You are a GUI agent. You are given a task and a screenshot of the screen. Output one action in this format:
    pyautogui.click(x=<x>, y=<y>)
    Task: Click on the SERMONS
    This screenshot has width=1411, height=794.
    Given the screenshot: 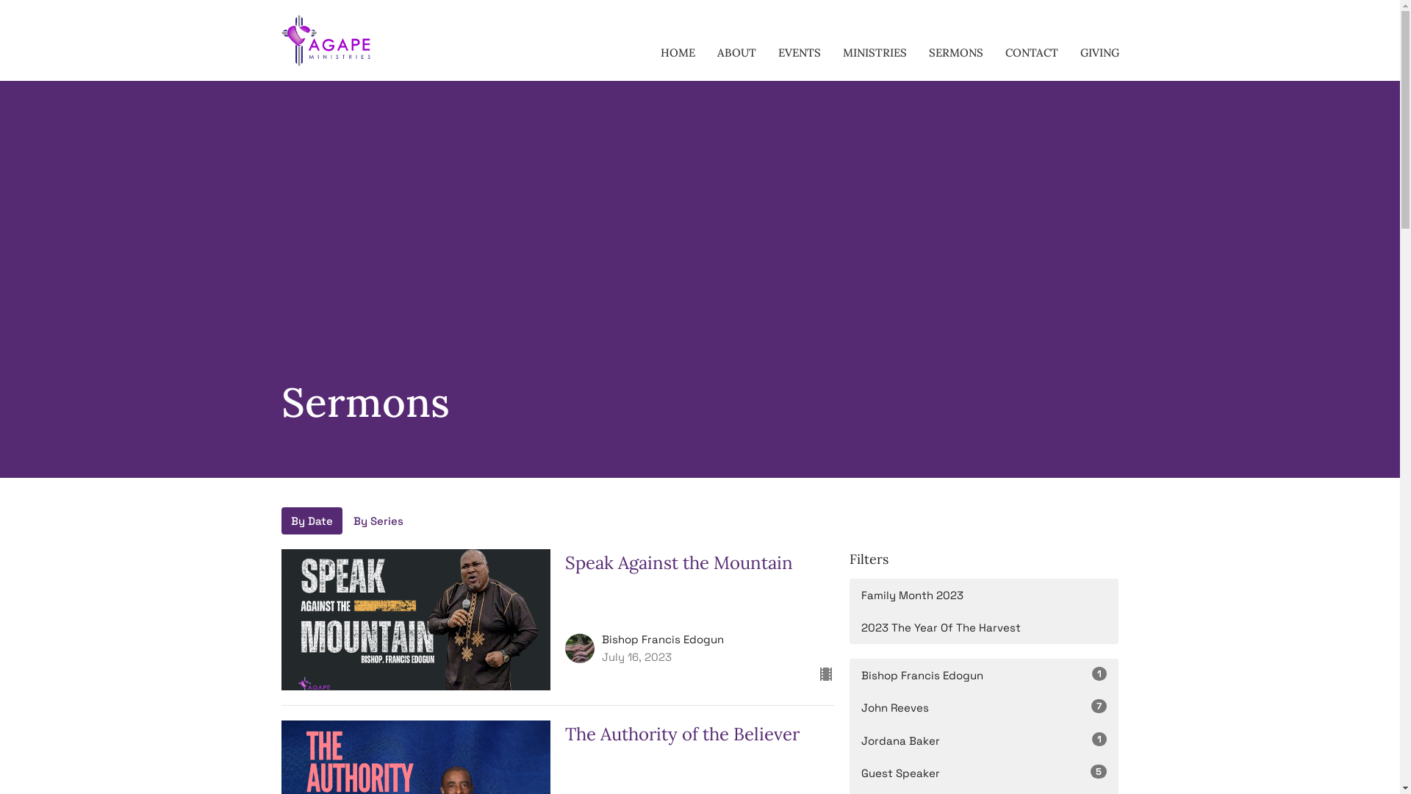 What is the action you would take?
    pyautogui.click(x=956, y=53)
    